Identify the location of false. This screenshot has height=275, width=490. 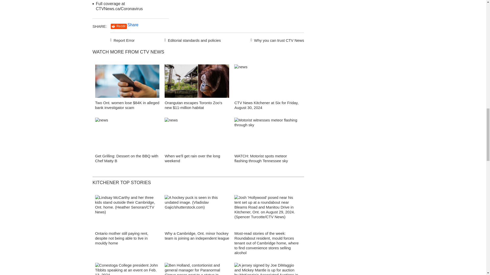
(197, 81).